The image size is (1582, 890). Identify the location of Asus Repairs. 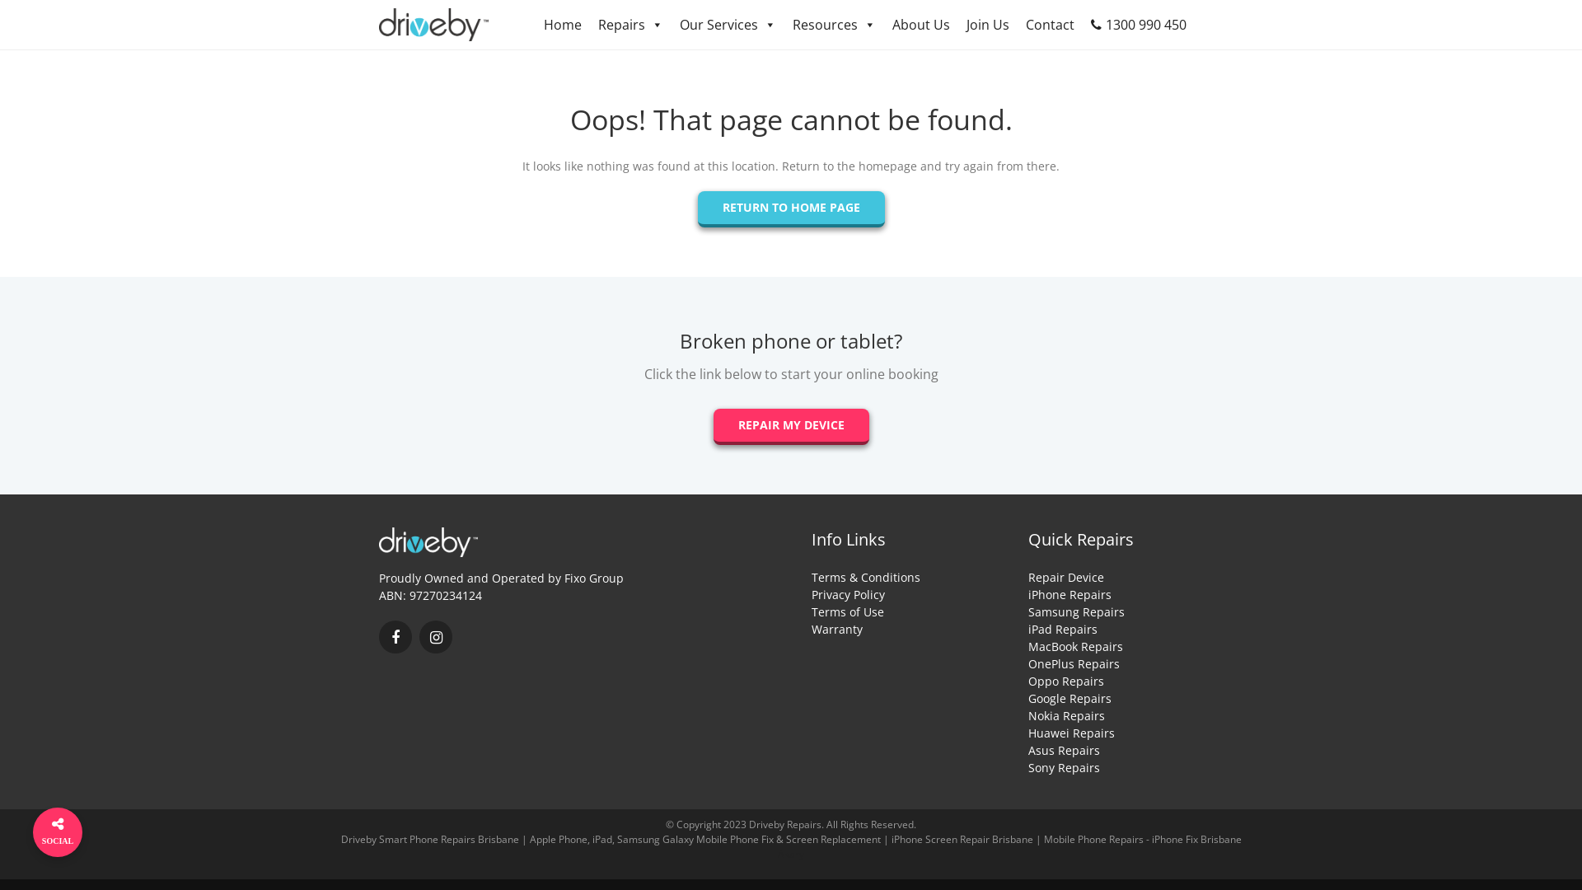
(1065, 750).